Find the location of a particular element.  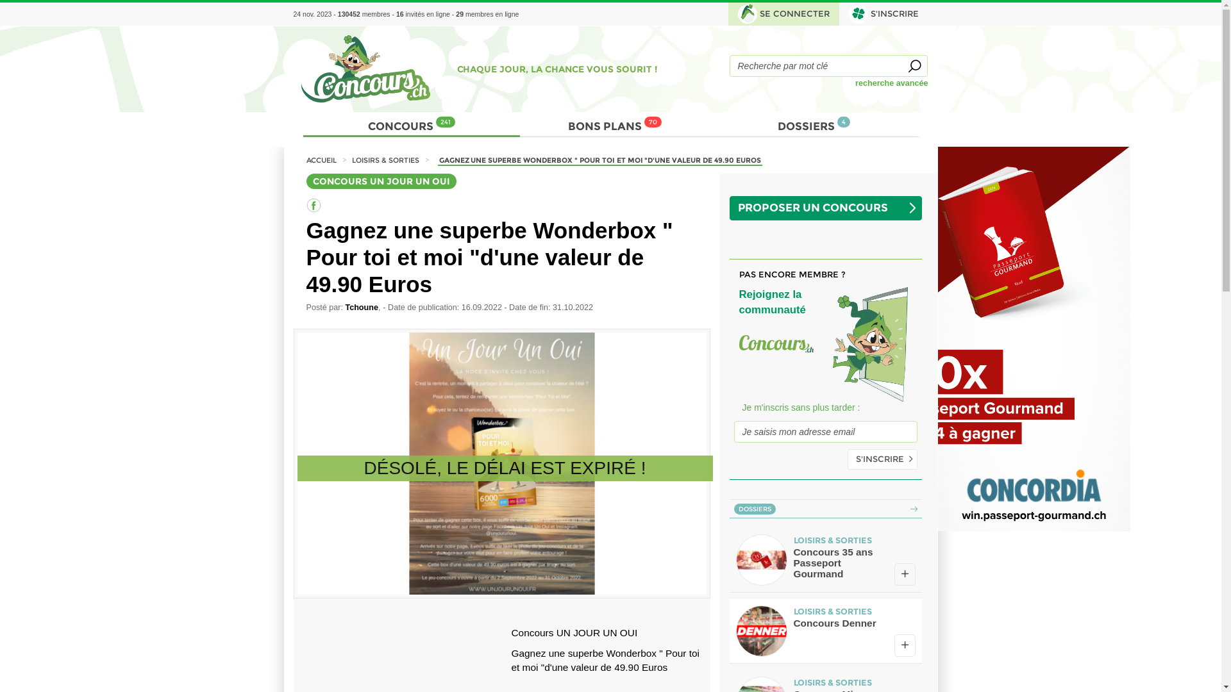

PROPOSER UN CONCOURS is located at coordinates (829, 208).